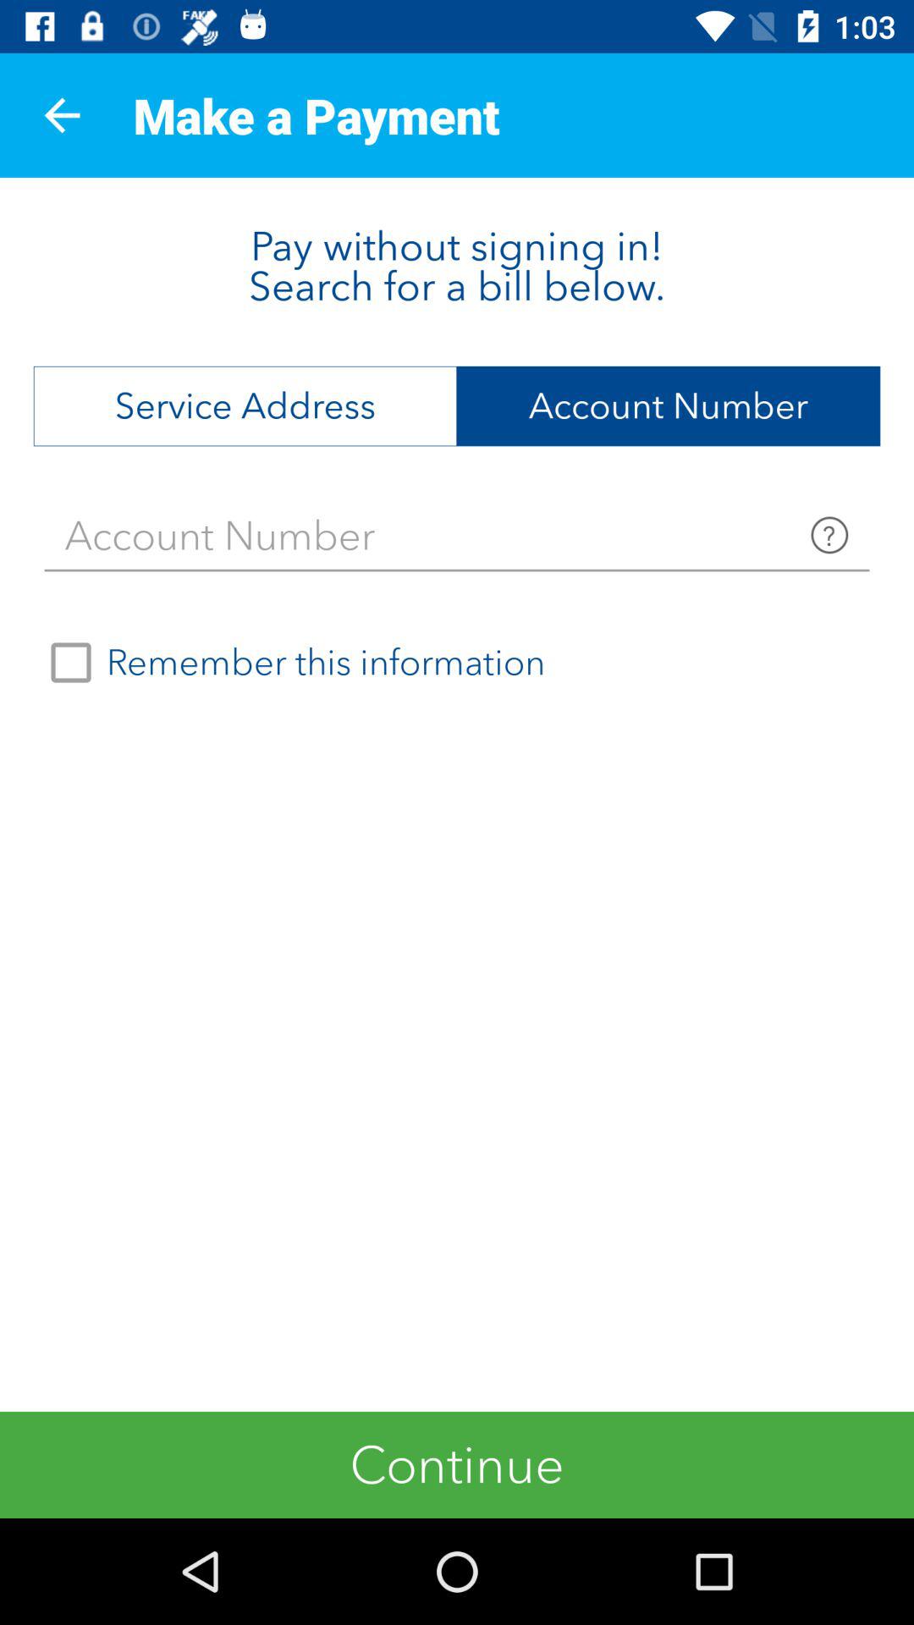 The height and width of the screenshot is (1625, 914). I want to click on select the icon at the top right corner, so click(669, 406).